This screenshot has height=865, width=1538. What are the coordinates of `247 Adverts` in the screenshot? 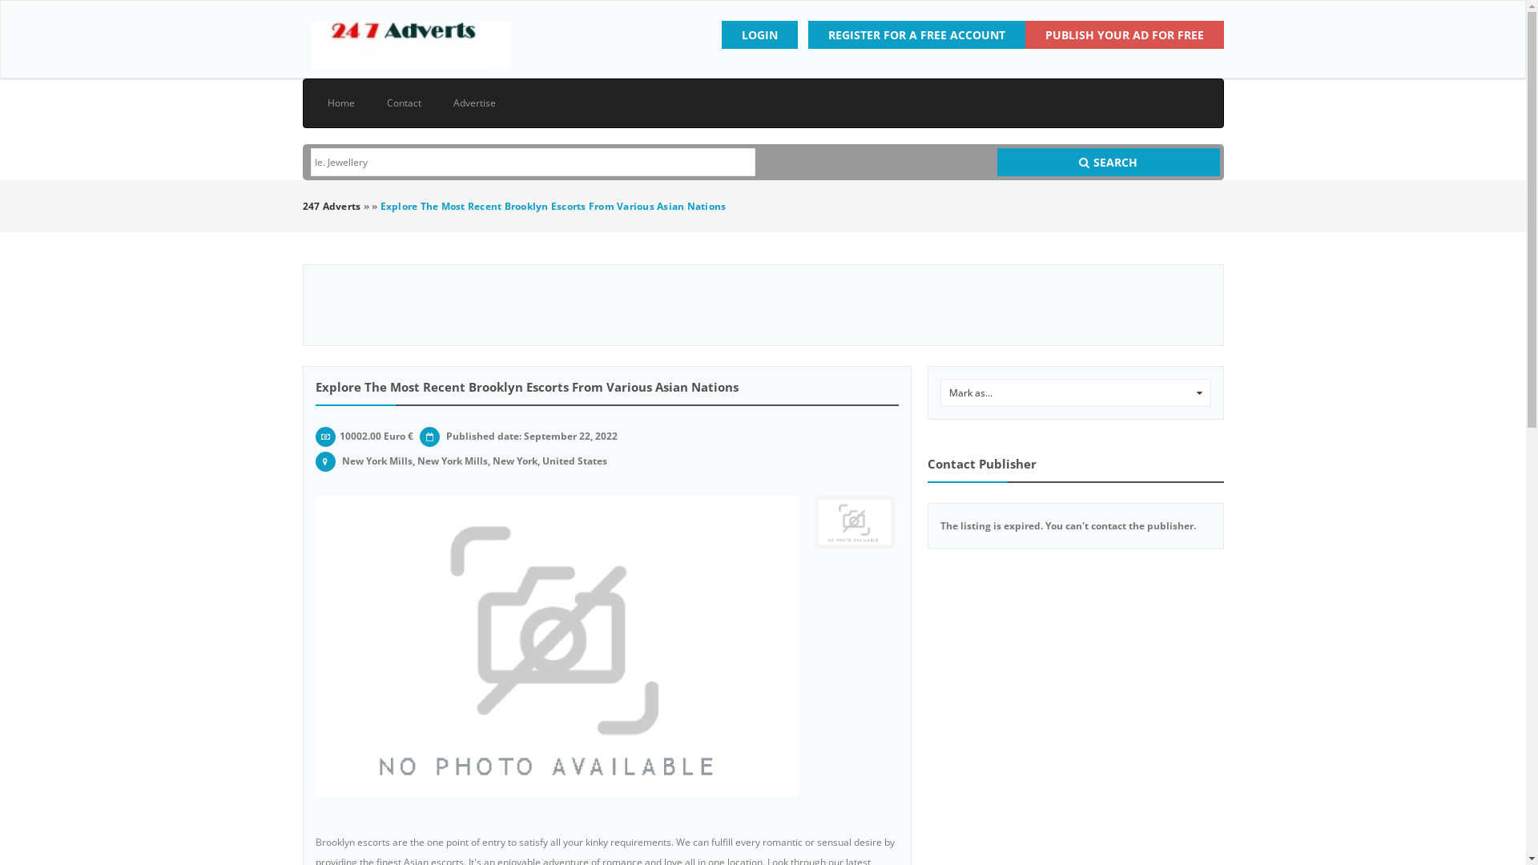 It's located at (332, 207).